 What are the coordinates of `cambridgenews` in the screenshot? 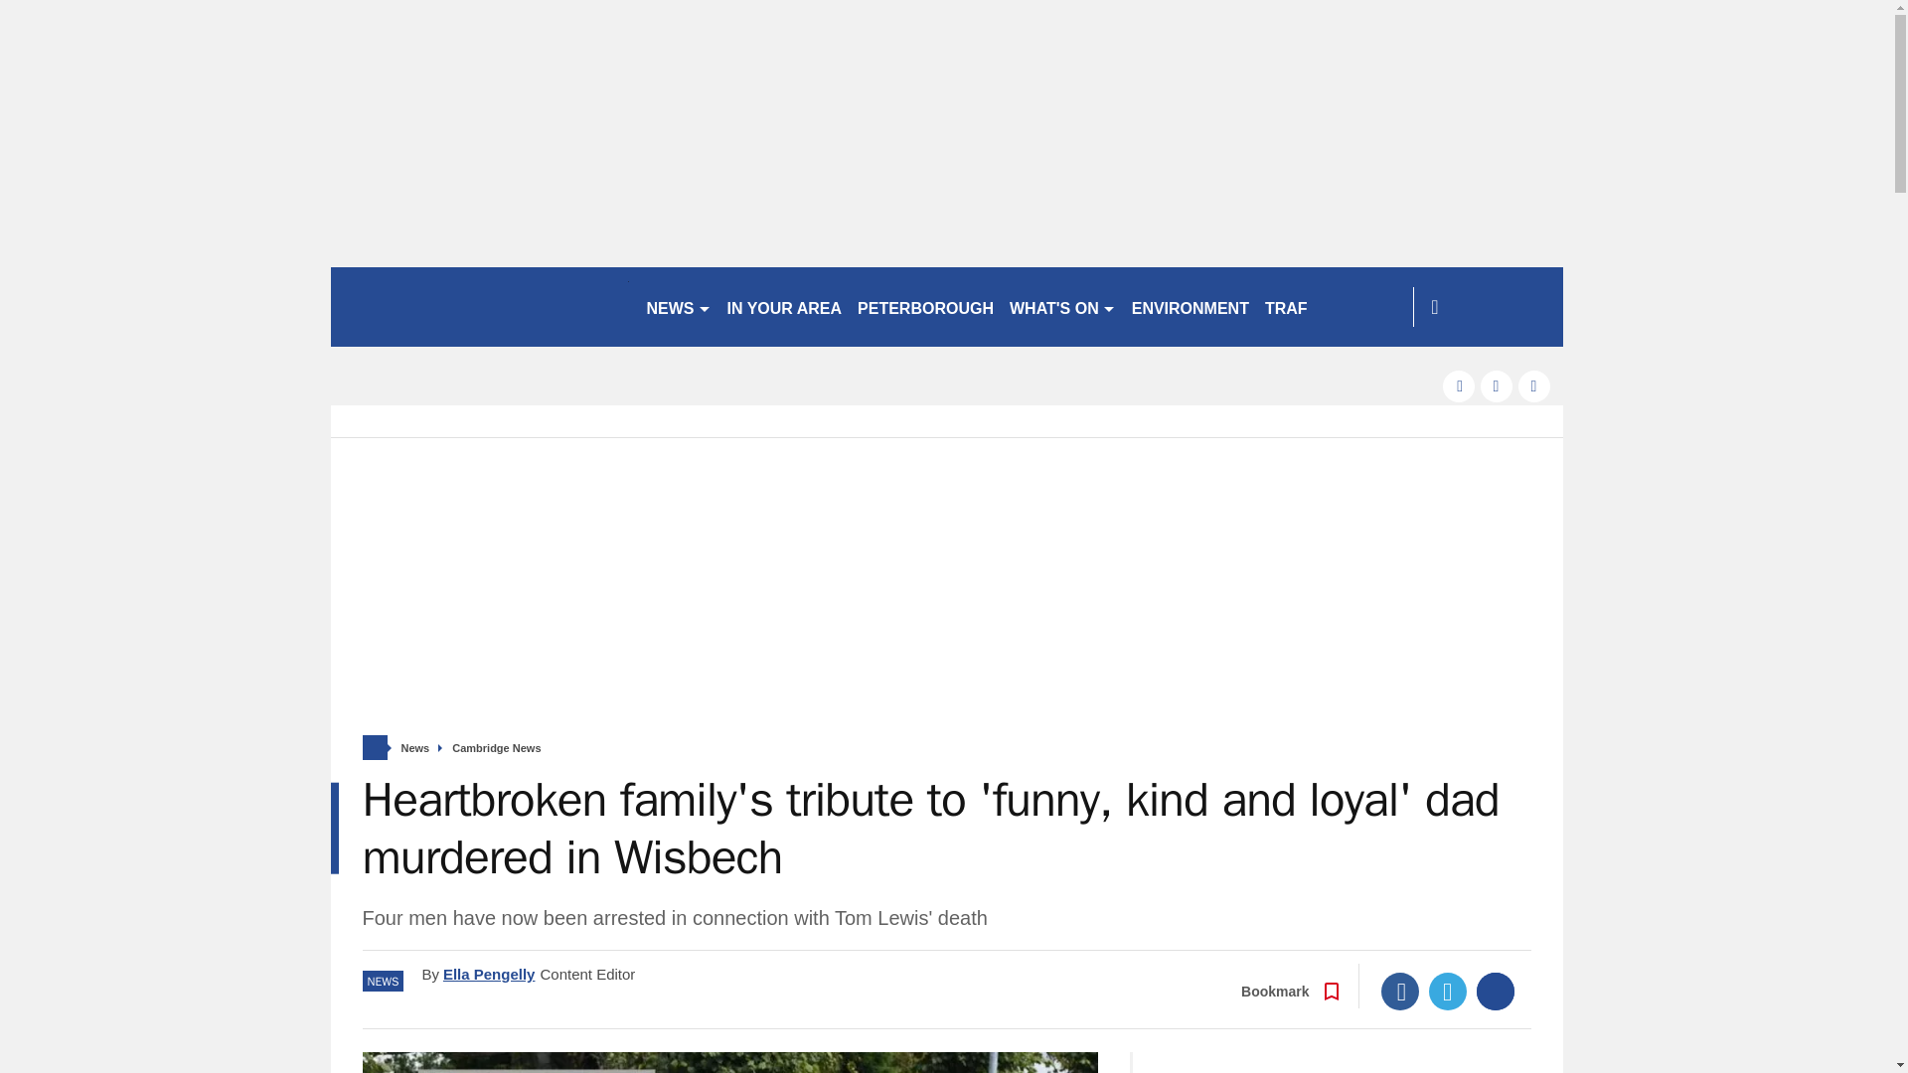 It's located at (479, 306).